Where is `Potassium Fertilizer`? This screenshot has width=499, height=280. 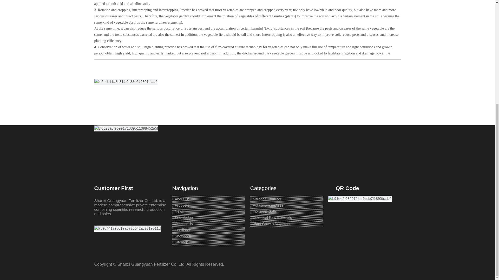 Potassium Fertilizer is located at coordinates (268, 205).